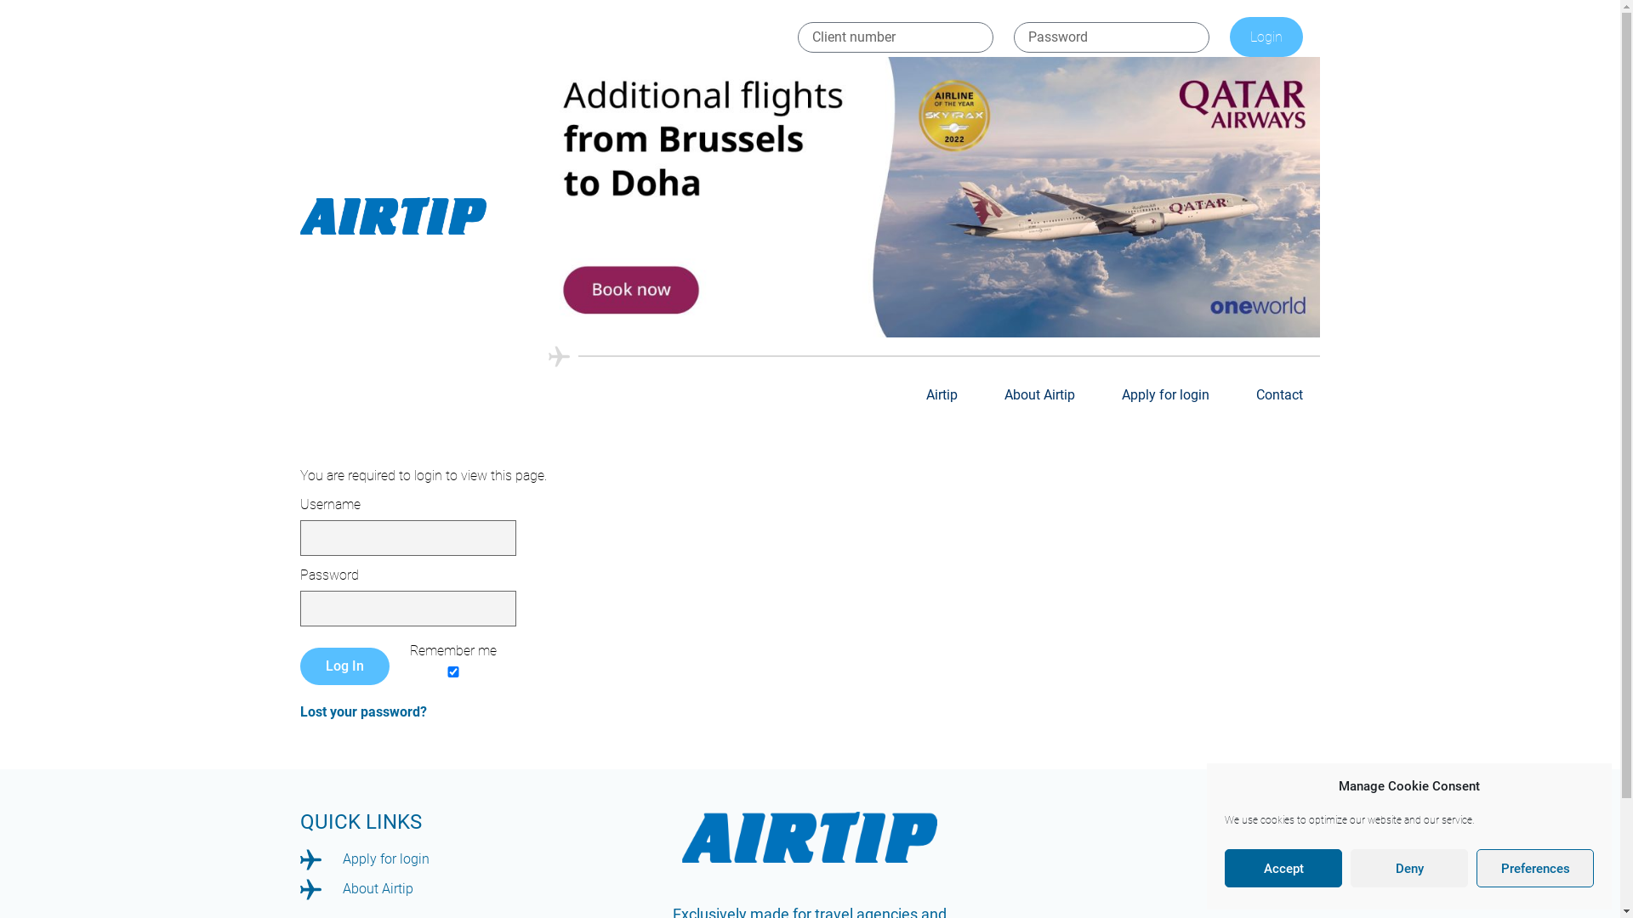  Describe the element at coordinates (942, 395) in the screenshot. I see `Airtip` at that location.